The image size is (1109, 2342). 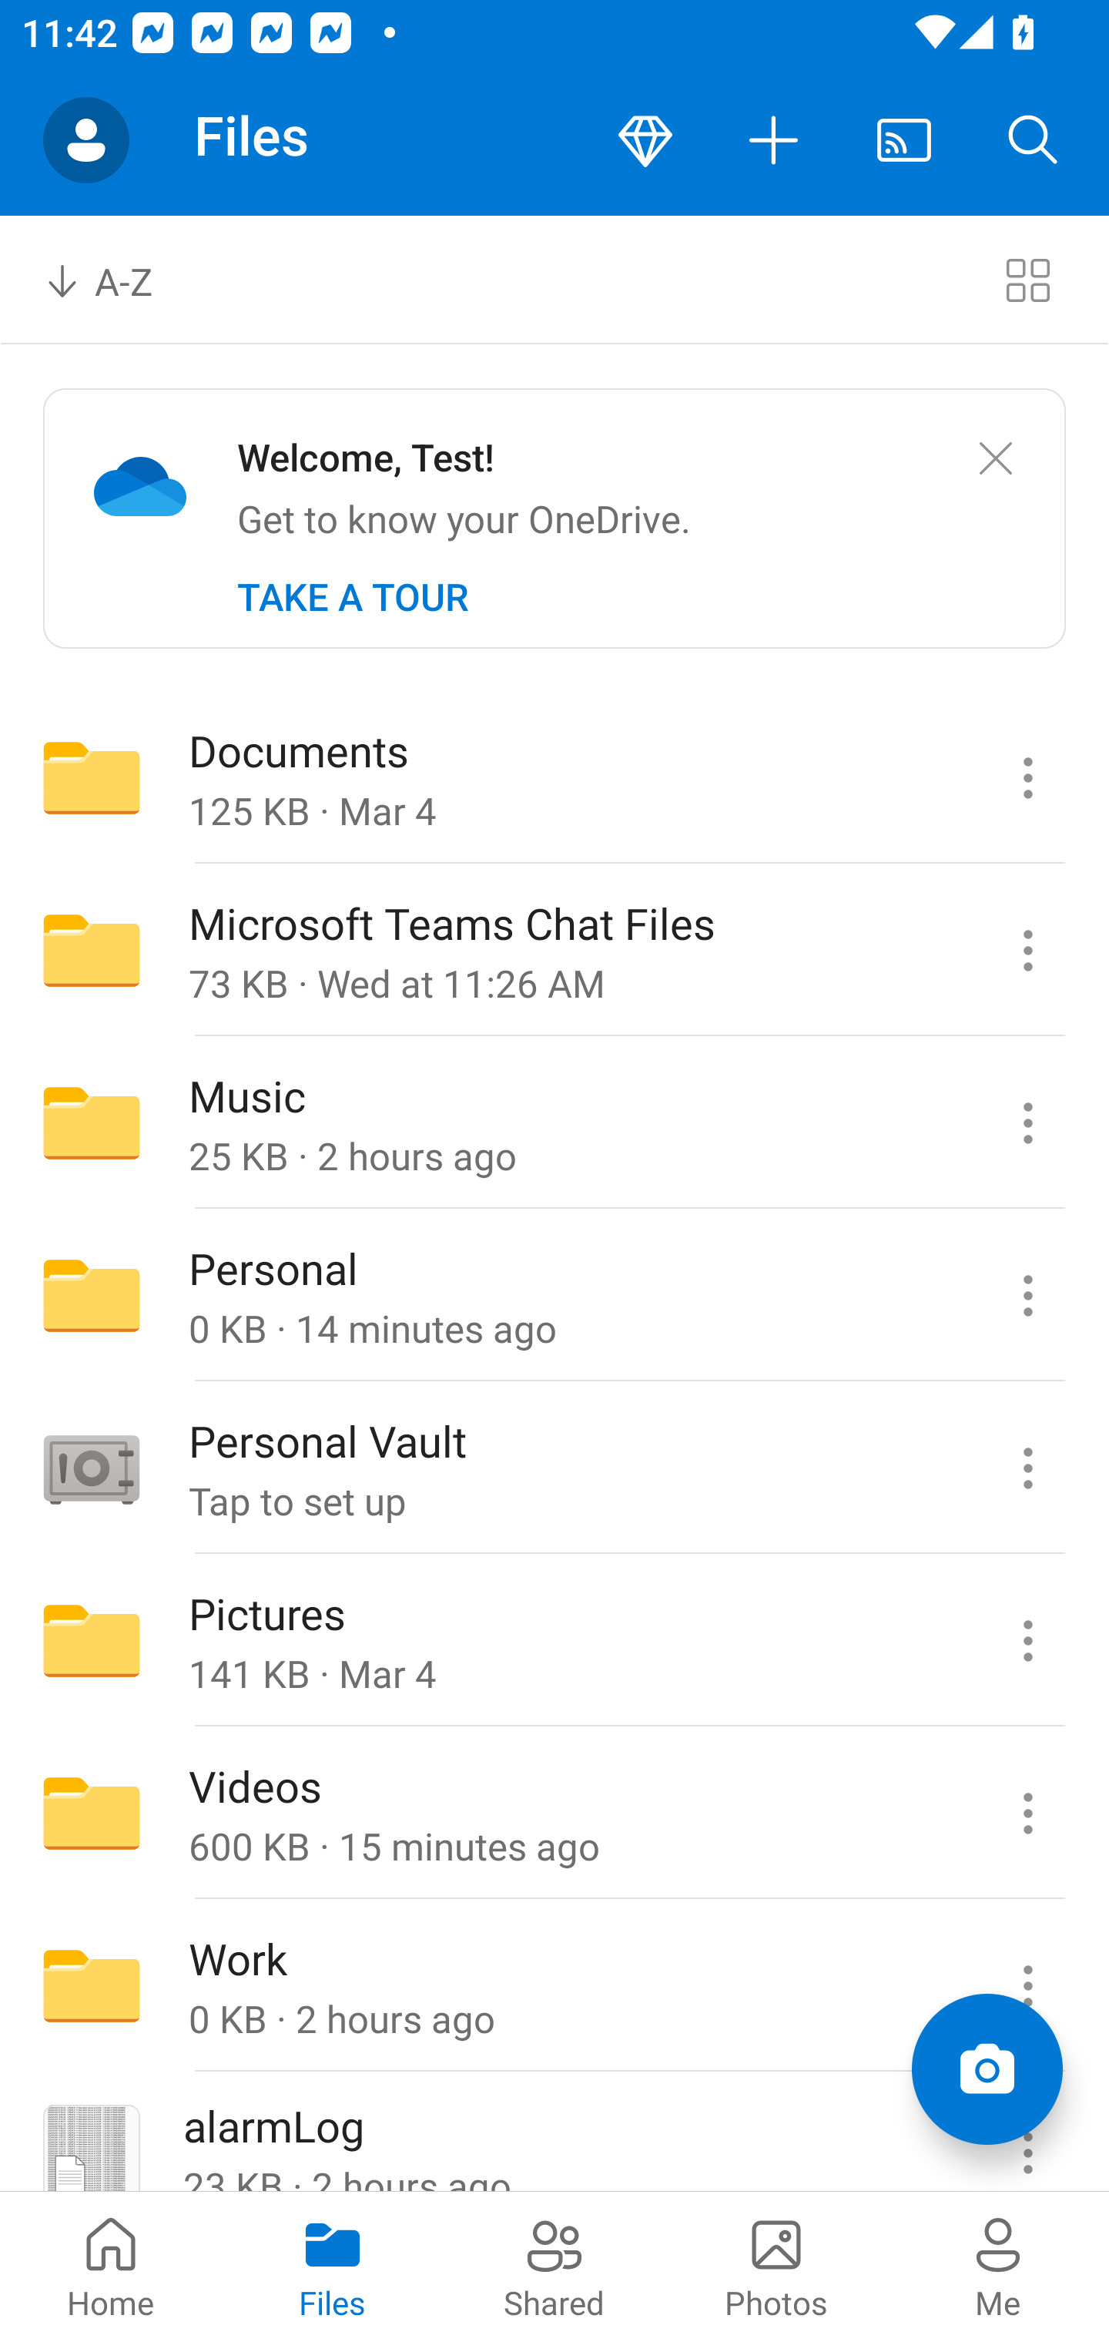 I want to click on Microsoft Teams Chat Files commands, so click(x=1027, y=951).